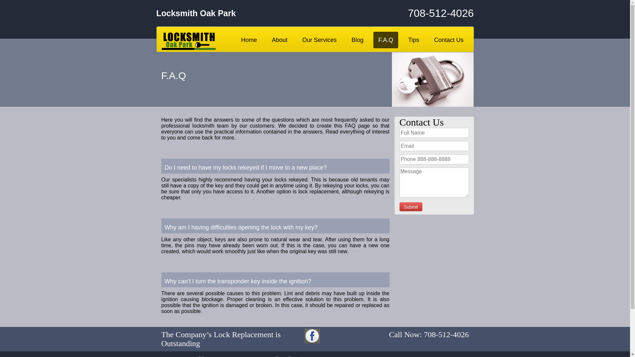  I want to click on About, so click(280, 40).